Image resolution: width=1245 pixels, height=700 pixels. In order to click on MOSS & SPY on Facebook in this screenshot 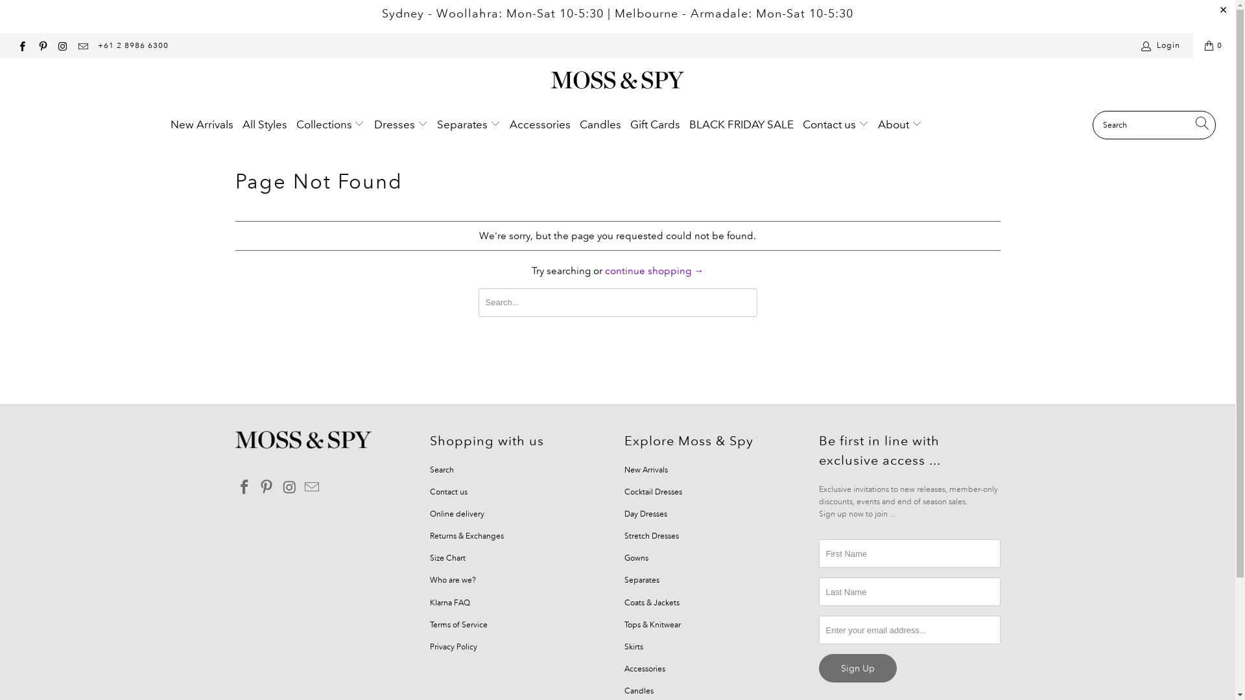, I will do `click(244, 487)`.